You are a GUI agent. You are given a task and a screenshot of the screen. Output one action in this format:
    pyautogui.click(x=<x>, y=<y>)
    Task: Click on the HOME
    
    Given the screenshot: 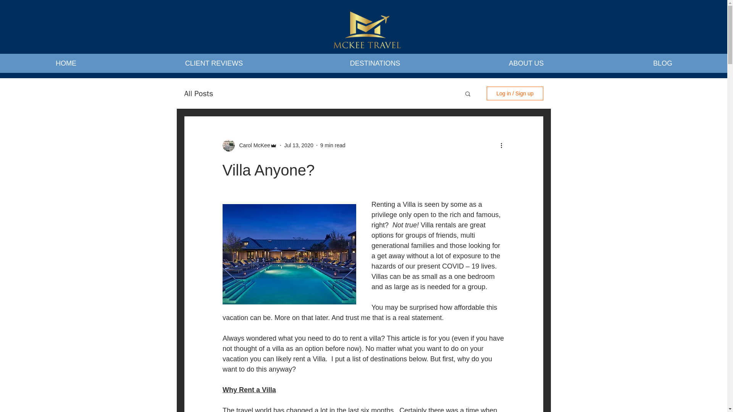 What is the action you would take?
    pyautogui.click(x=66, y=63)
    